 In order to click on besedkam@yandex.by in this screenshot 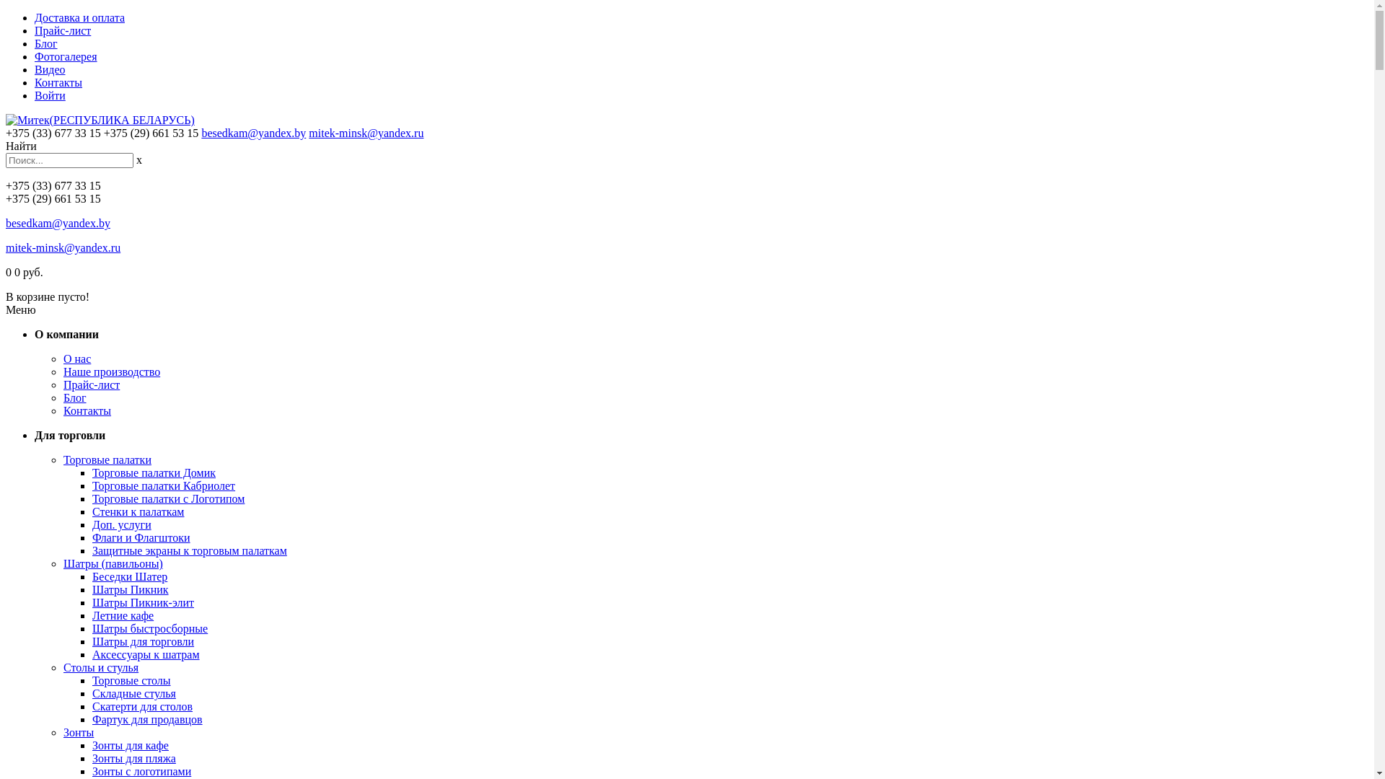, I will do `click(58, 224)`.